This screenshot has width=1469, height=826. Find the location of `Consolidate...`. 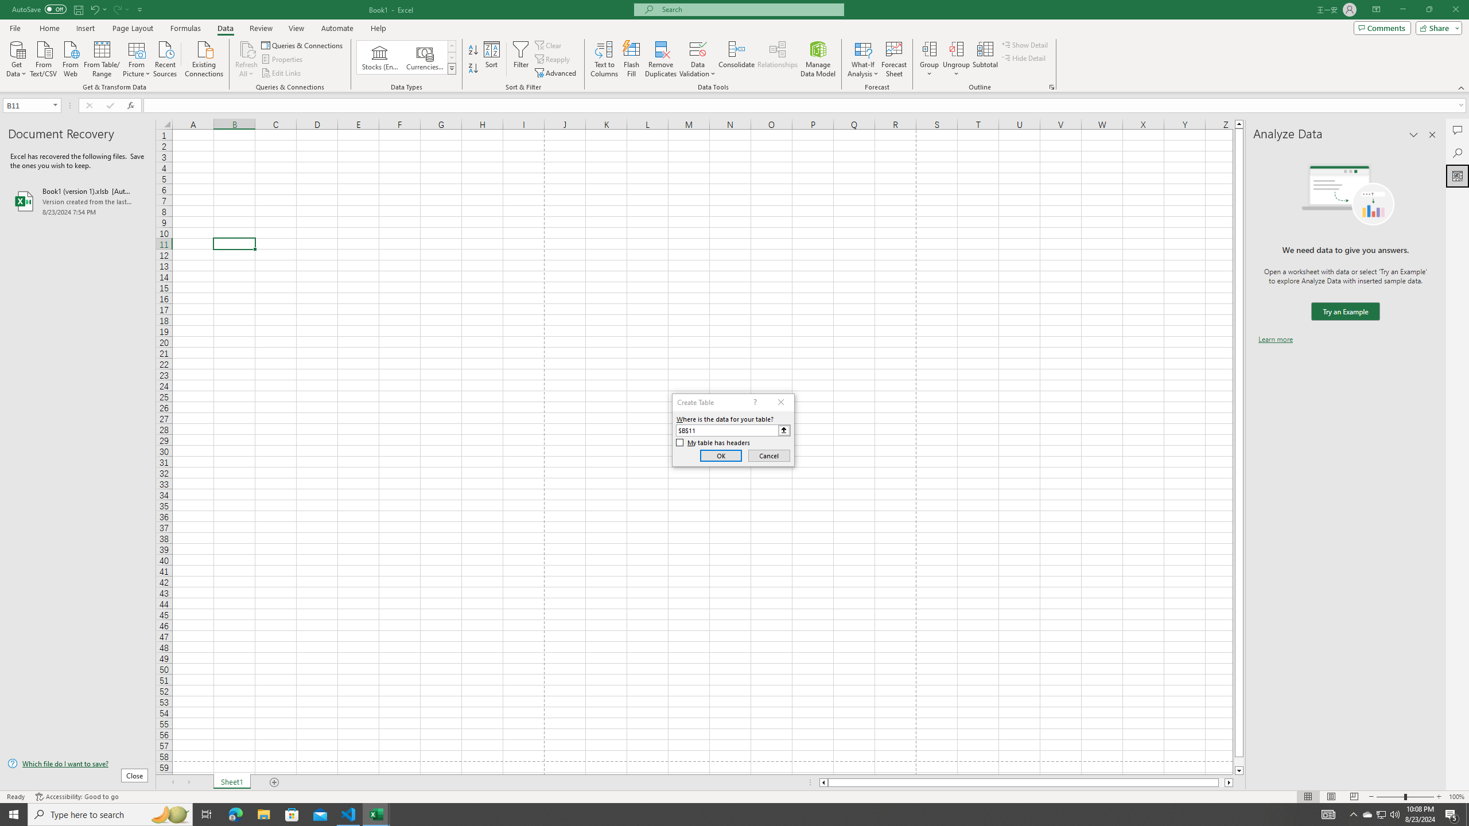

Consolidate... is located at coordinates (737, 59).